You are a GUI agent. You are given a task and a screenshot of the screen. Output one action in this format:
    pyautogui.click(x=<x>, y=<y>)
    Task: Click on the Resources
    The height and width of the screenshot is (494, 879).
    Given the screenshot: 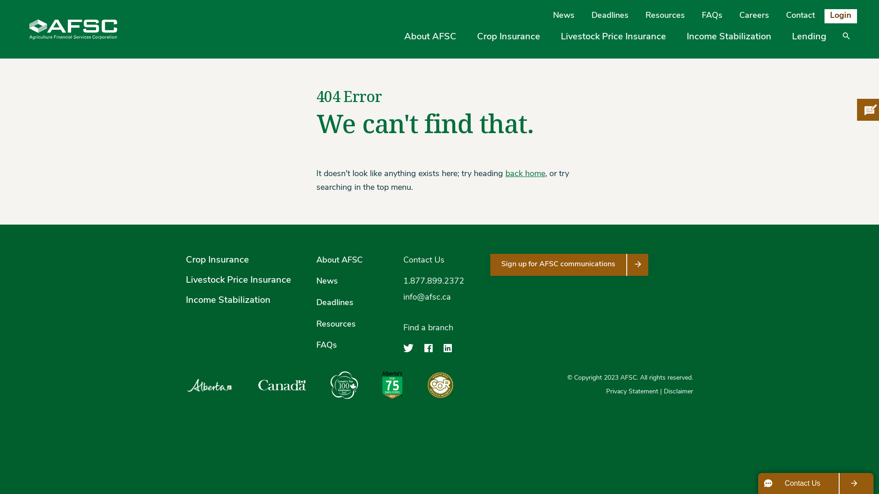 What is the action you would take?
    pyautogui.click(x=665, y=16)
    